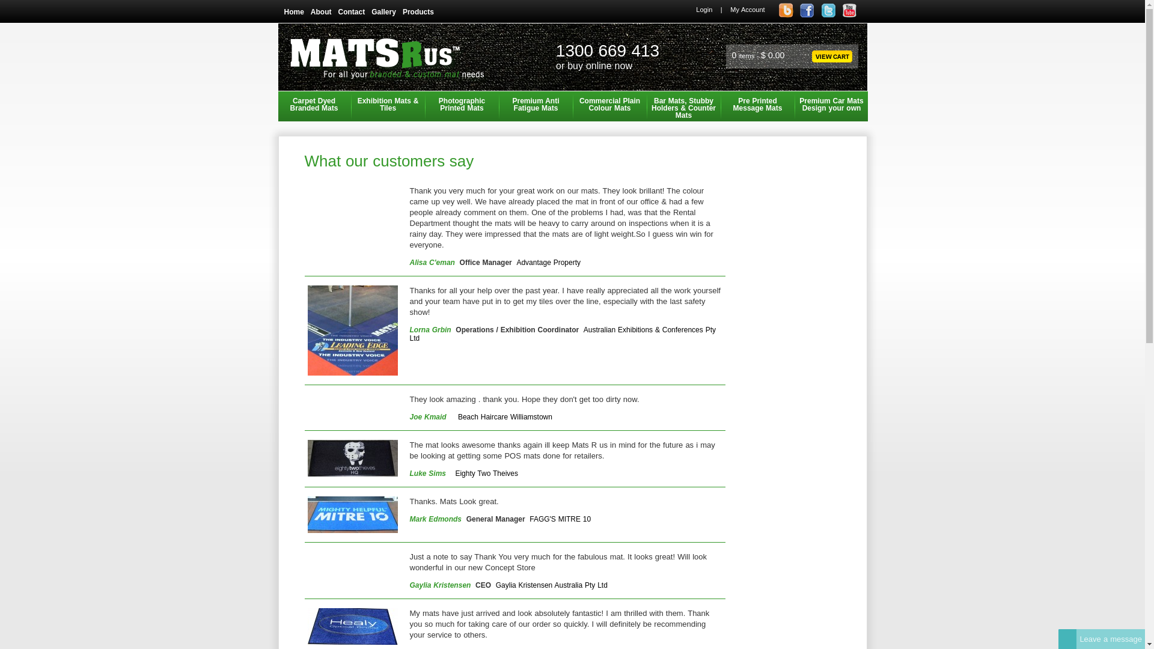 Image resolution: width=1154 pixels, height=649 pixels. Describe the element at coordinates (387, 12) in the screenshot. I see `Gallery` at that location.